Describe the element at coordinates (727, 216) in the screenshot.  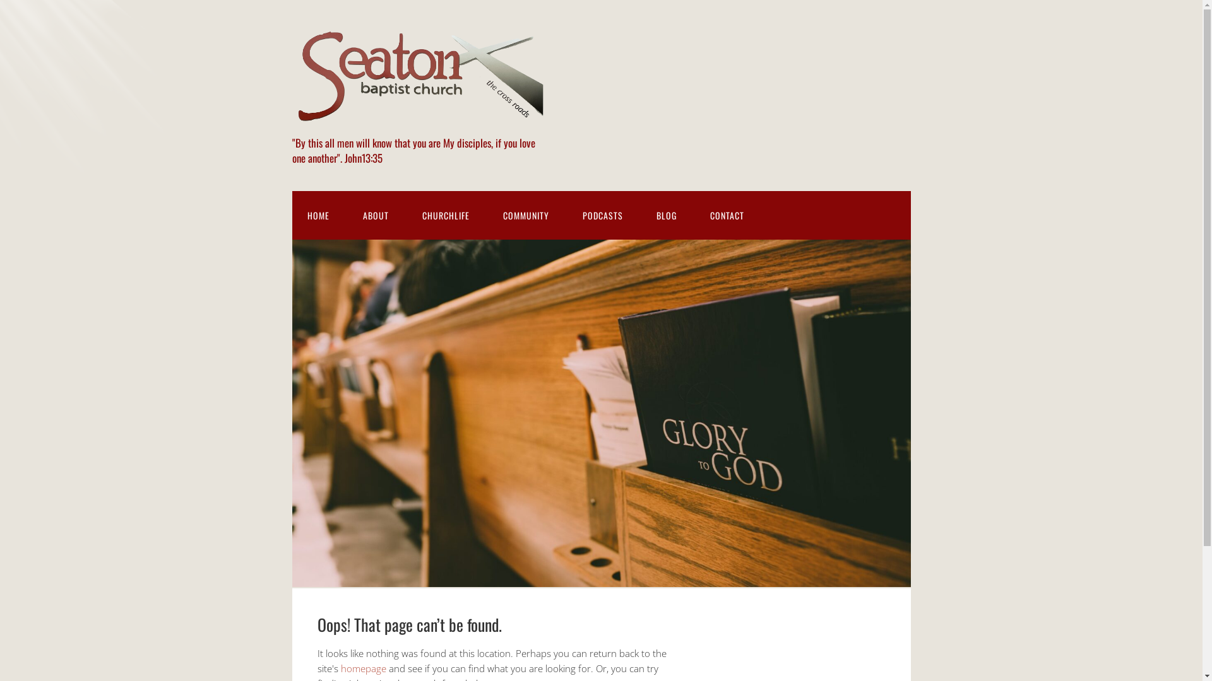
I see `CONTACT` at that location.